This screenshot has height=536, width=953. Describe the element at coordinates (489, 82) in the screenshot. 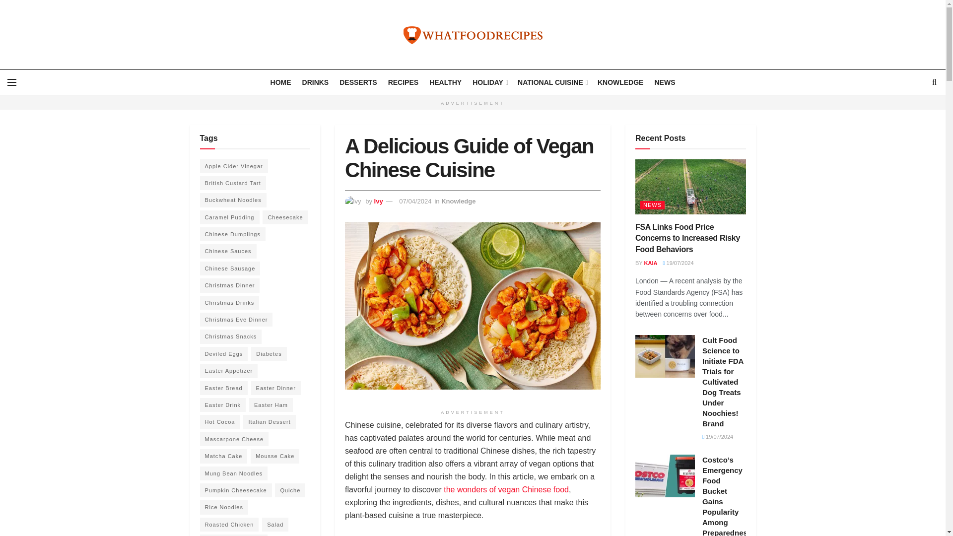

I see `HOLIDAY` at that location.